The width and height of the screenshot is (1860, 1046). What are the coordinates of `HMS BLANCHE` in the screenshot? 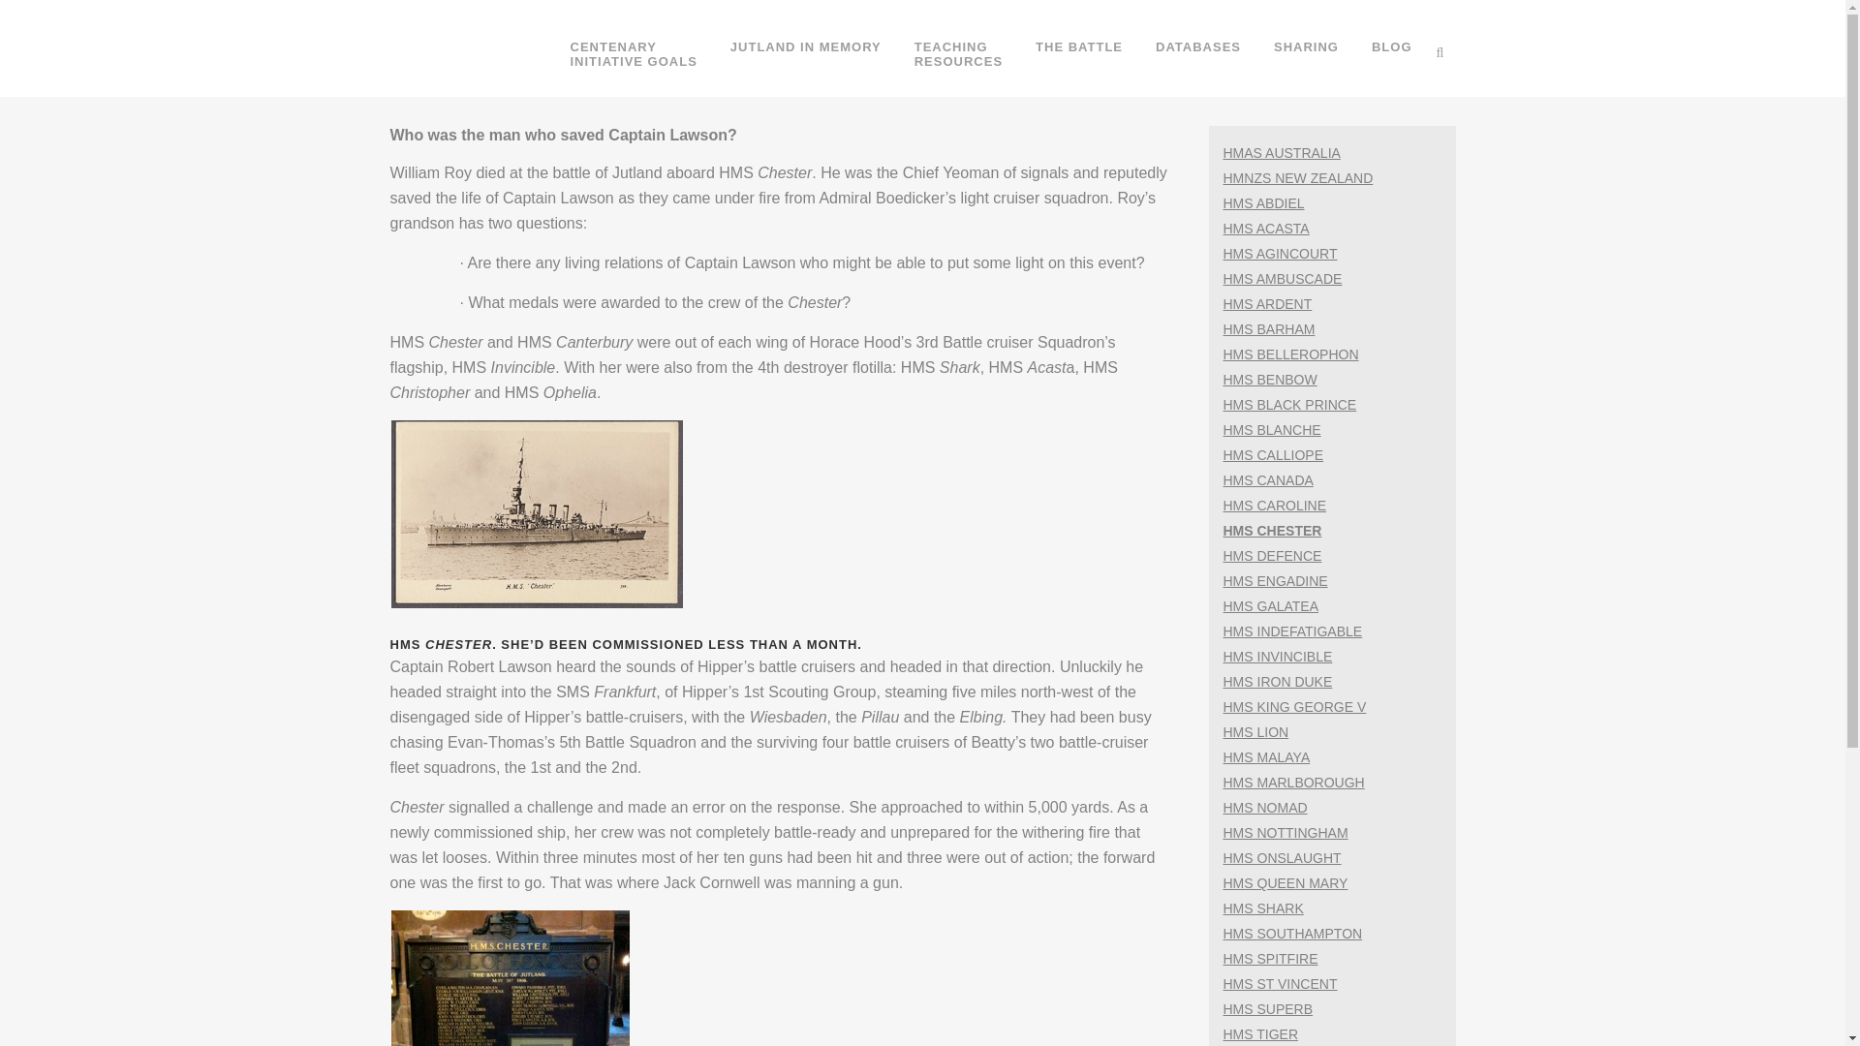 It's located at (1281, 153).